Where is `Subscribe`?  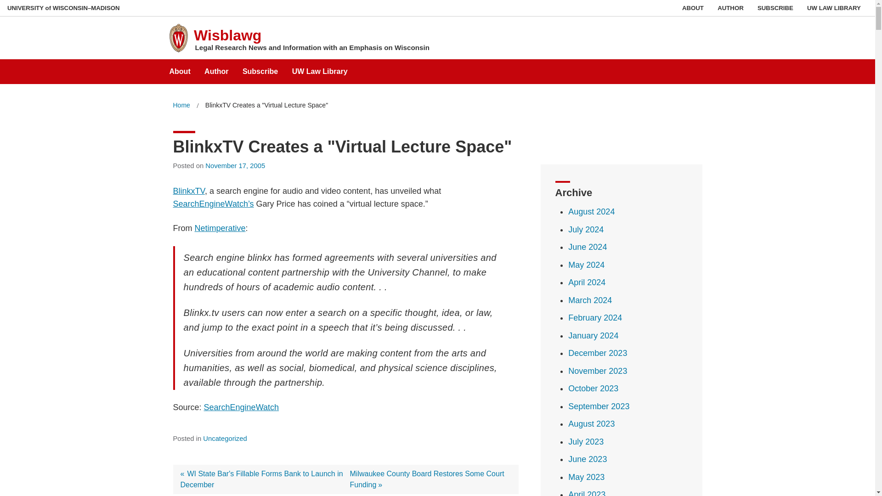 Subscribe is located at coordinates (260, 68).